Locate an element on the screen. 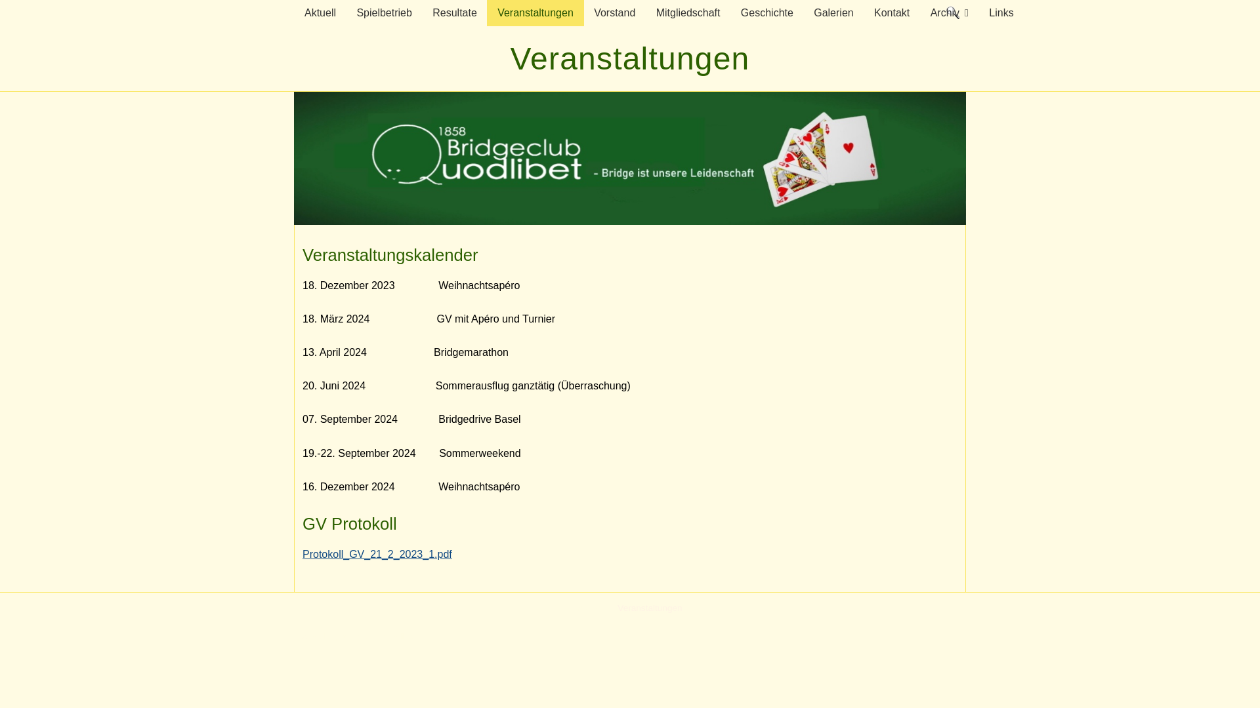  Aktuell is located at coordinates (591, 611).